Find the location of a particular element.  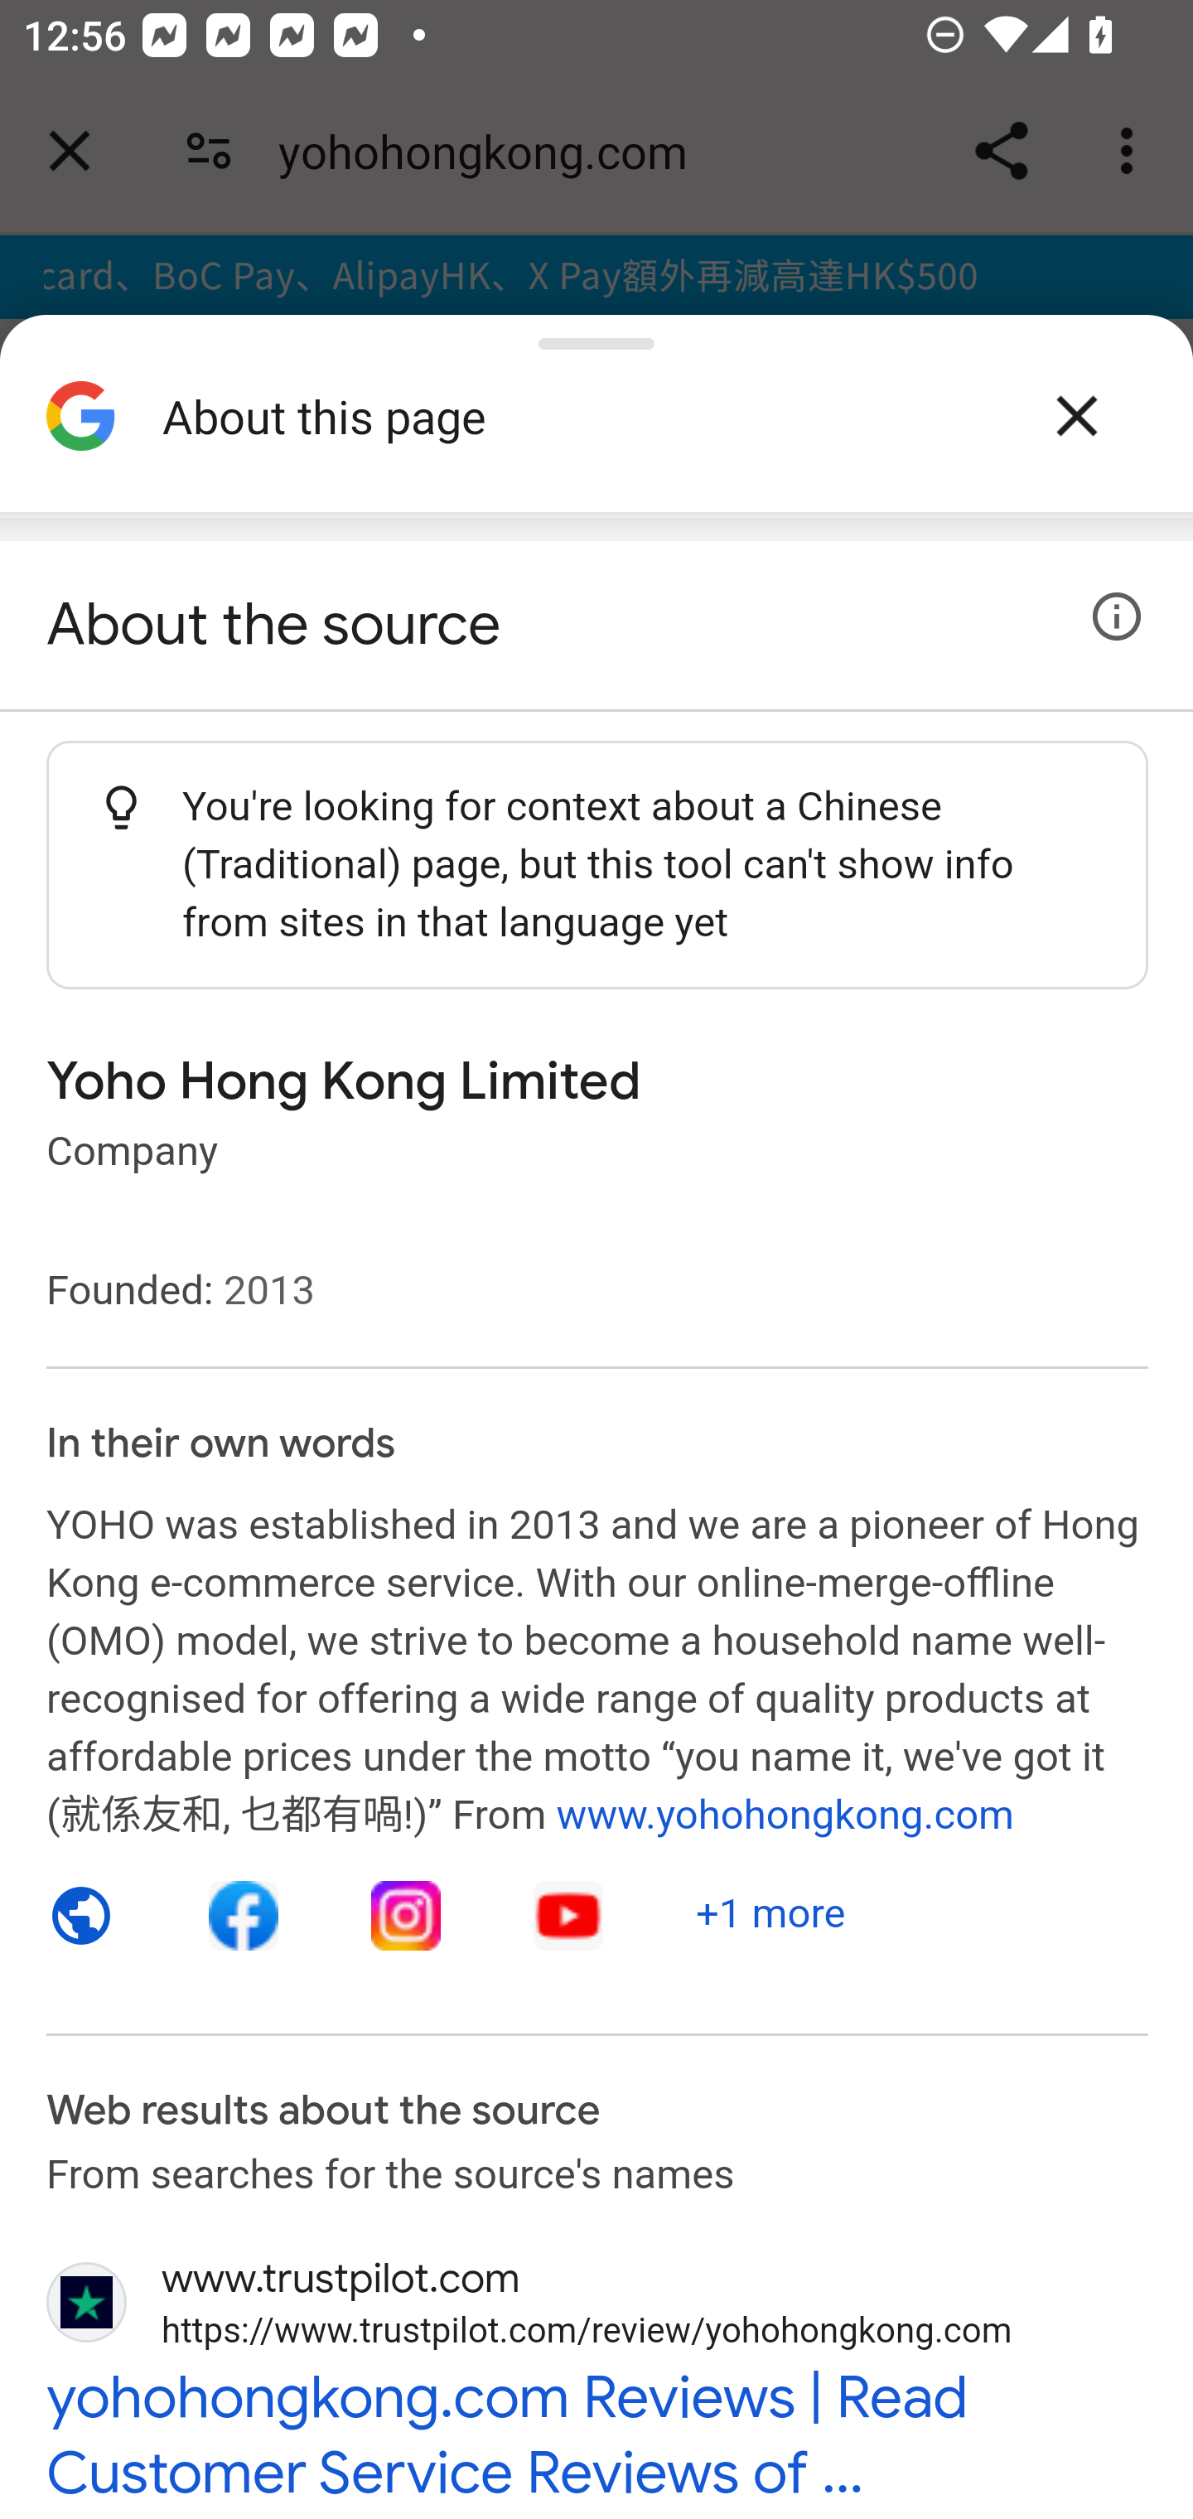

Official site, Yoho Hong Kong Limited is located at coordinates (82, 1916).